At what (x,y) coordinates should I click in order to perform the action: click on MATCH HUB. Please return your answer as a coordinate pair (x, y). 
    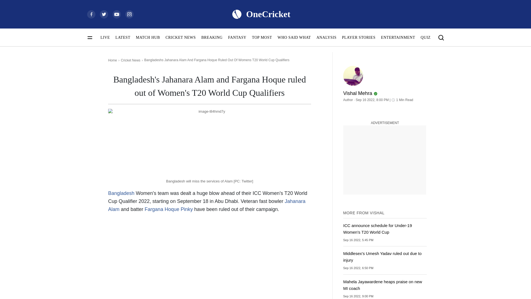
    Looking at the image, I should click on (148, 37).